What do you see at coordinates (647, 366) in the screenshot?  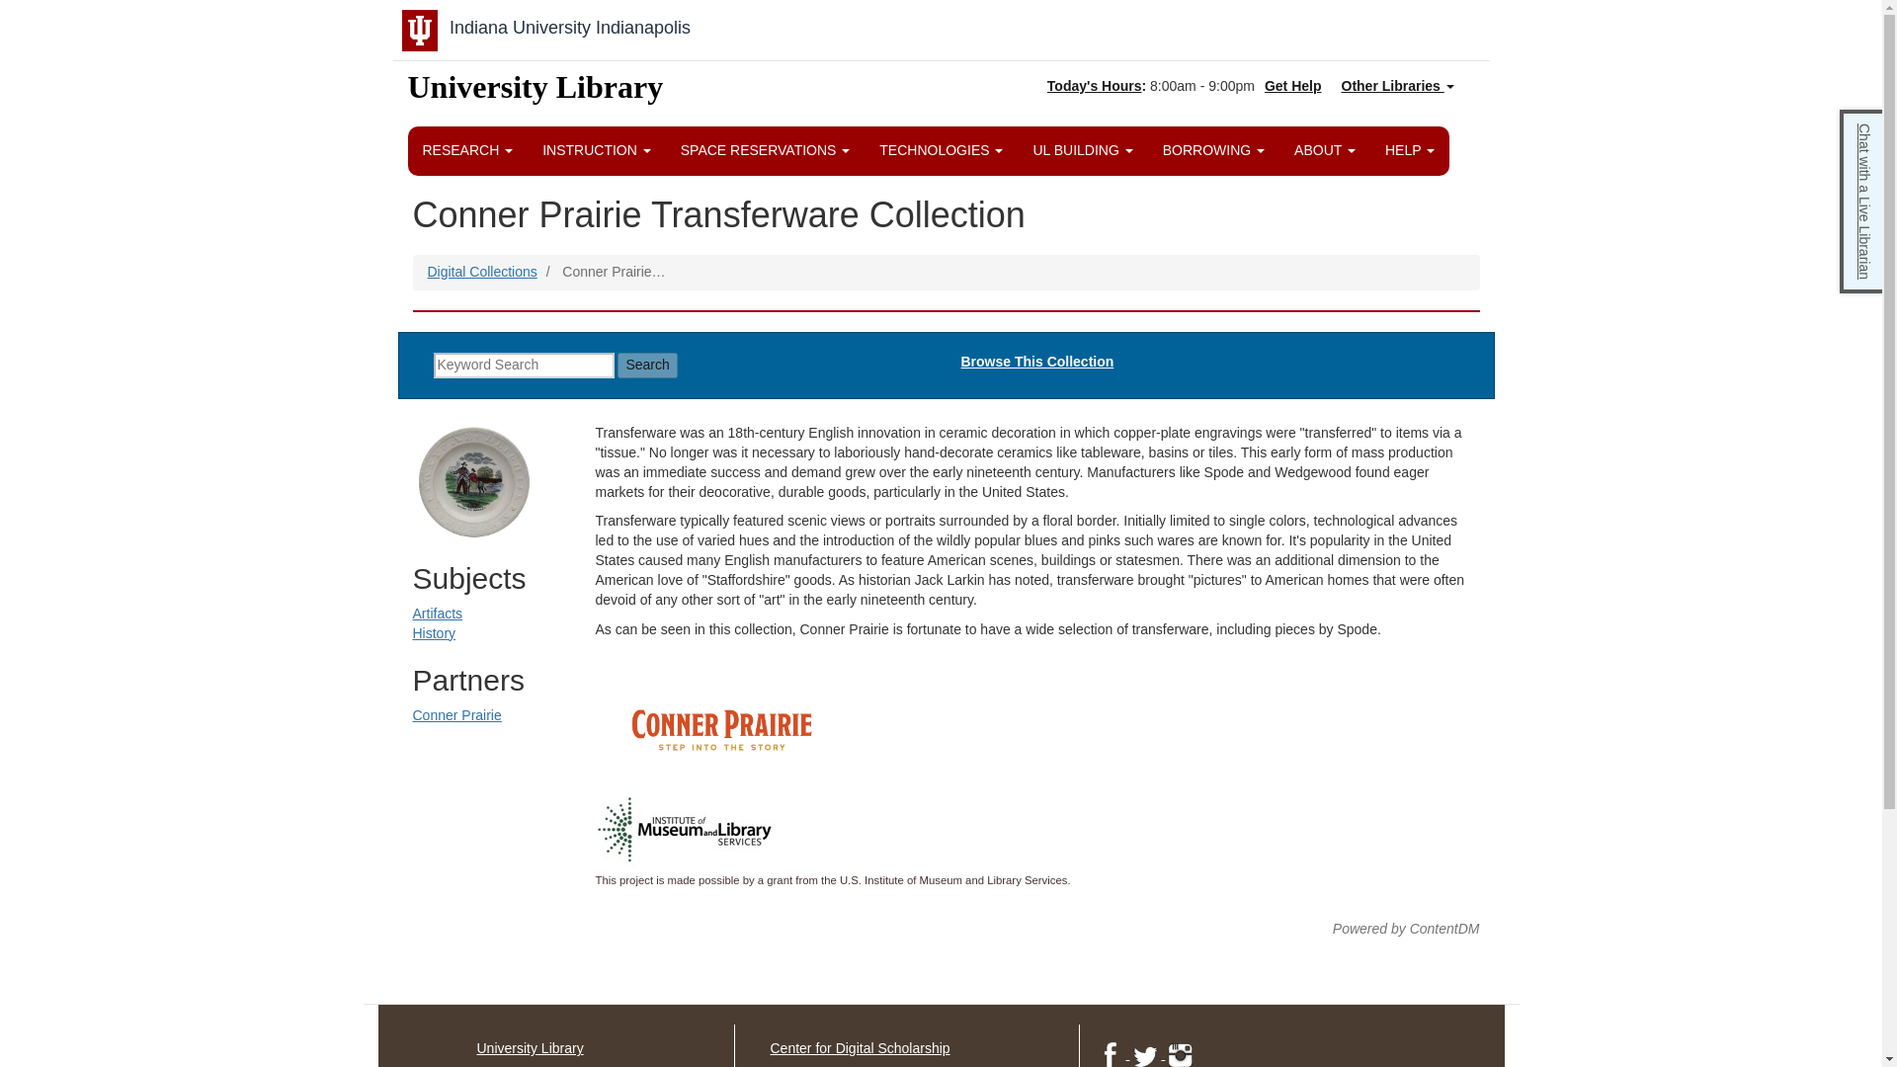 I see `Search` at bounding box center [647, 366].